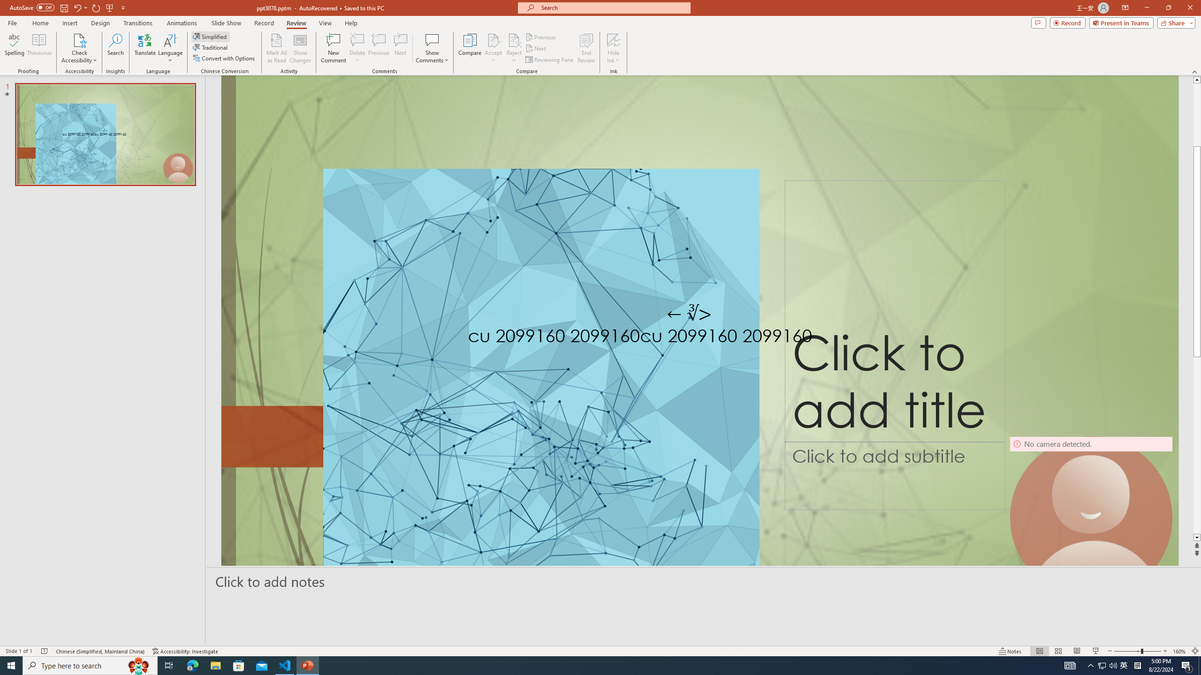  Describe the element at coordinates (277, 48) in the screenshot. I see `Mark All as Read` at that location.